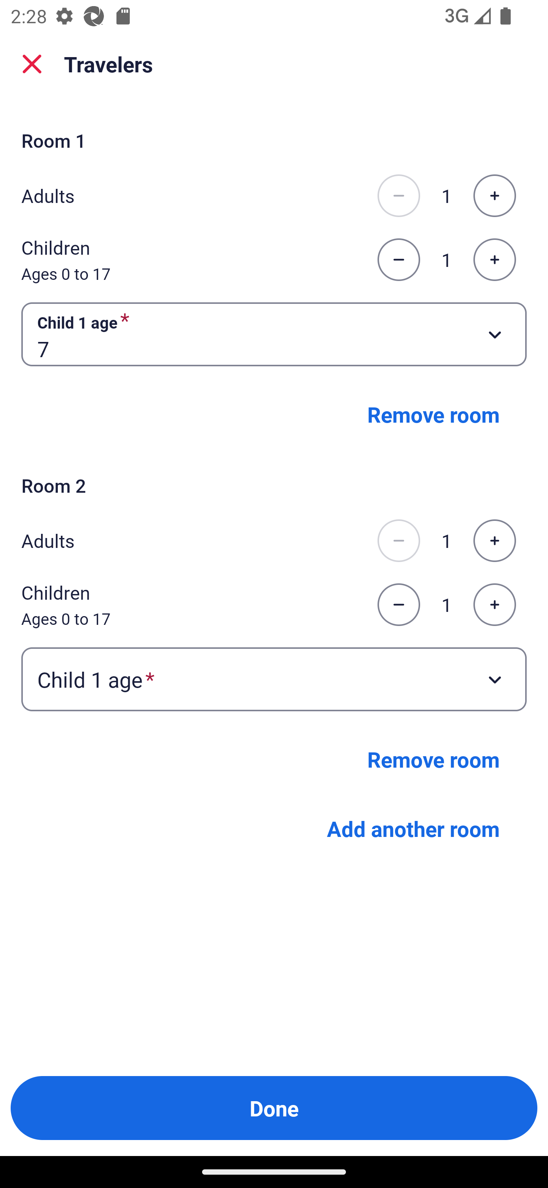  What do you see at coordinates (494, 605) in the screenshot?
I see `Increase the number of children` at bounding box center [494, 605].